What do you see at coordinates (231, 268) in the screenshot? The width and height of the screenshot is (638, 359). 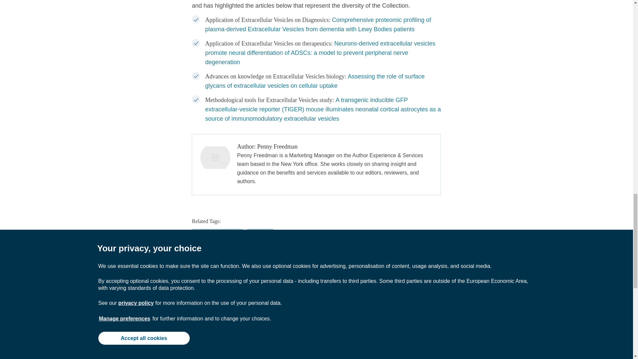 I see `twitter` at bounding box center [231, 268].